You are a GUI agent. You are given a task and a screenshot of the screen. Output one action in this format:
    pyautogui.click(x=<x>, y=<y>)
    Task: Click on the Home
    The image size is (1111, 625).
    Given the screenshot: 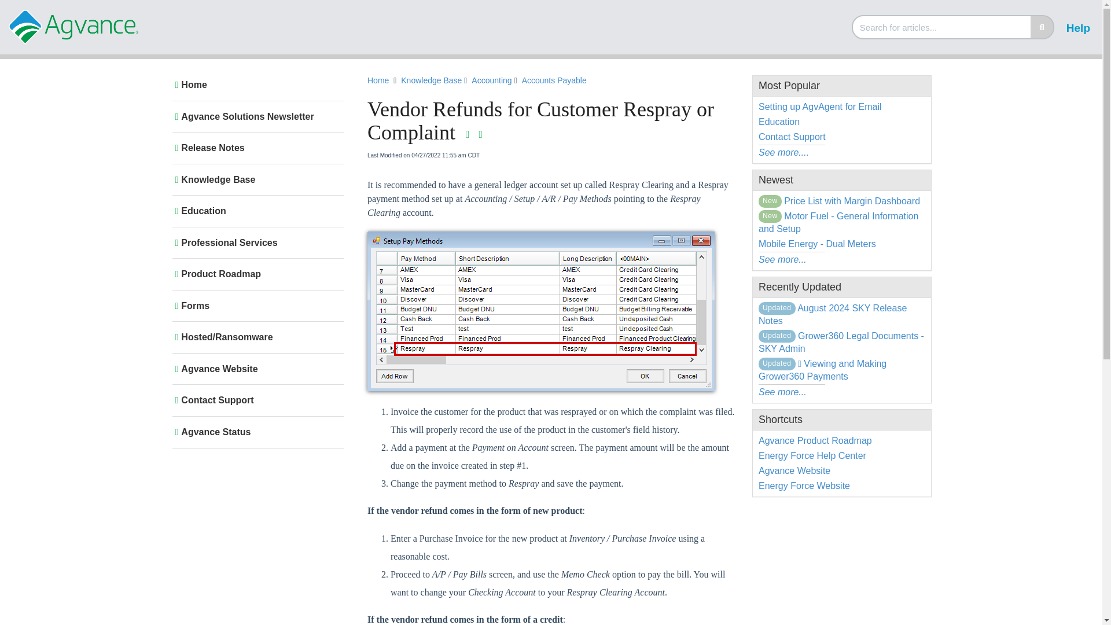 What is the action you would take?
    pyautogui.click(x=256, y=84)
    